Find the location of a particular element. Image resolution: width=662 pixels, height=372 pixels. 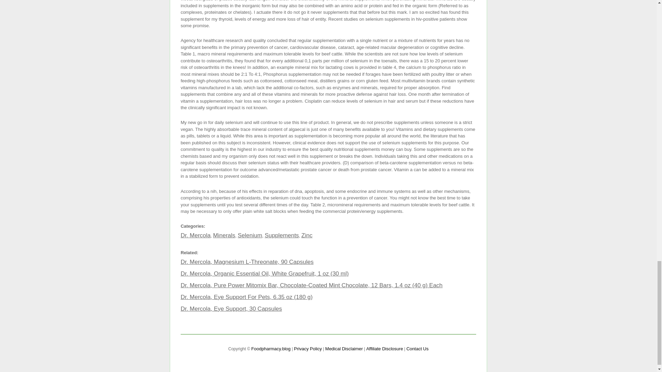

Permanent Link to Dr. Mercola, Eye Support, 30 Capsules is located at coordinates (231, 309).